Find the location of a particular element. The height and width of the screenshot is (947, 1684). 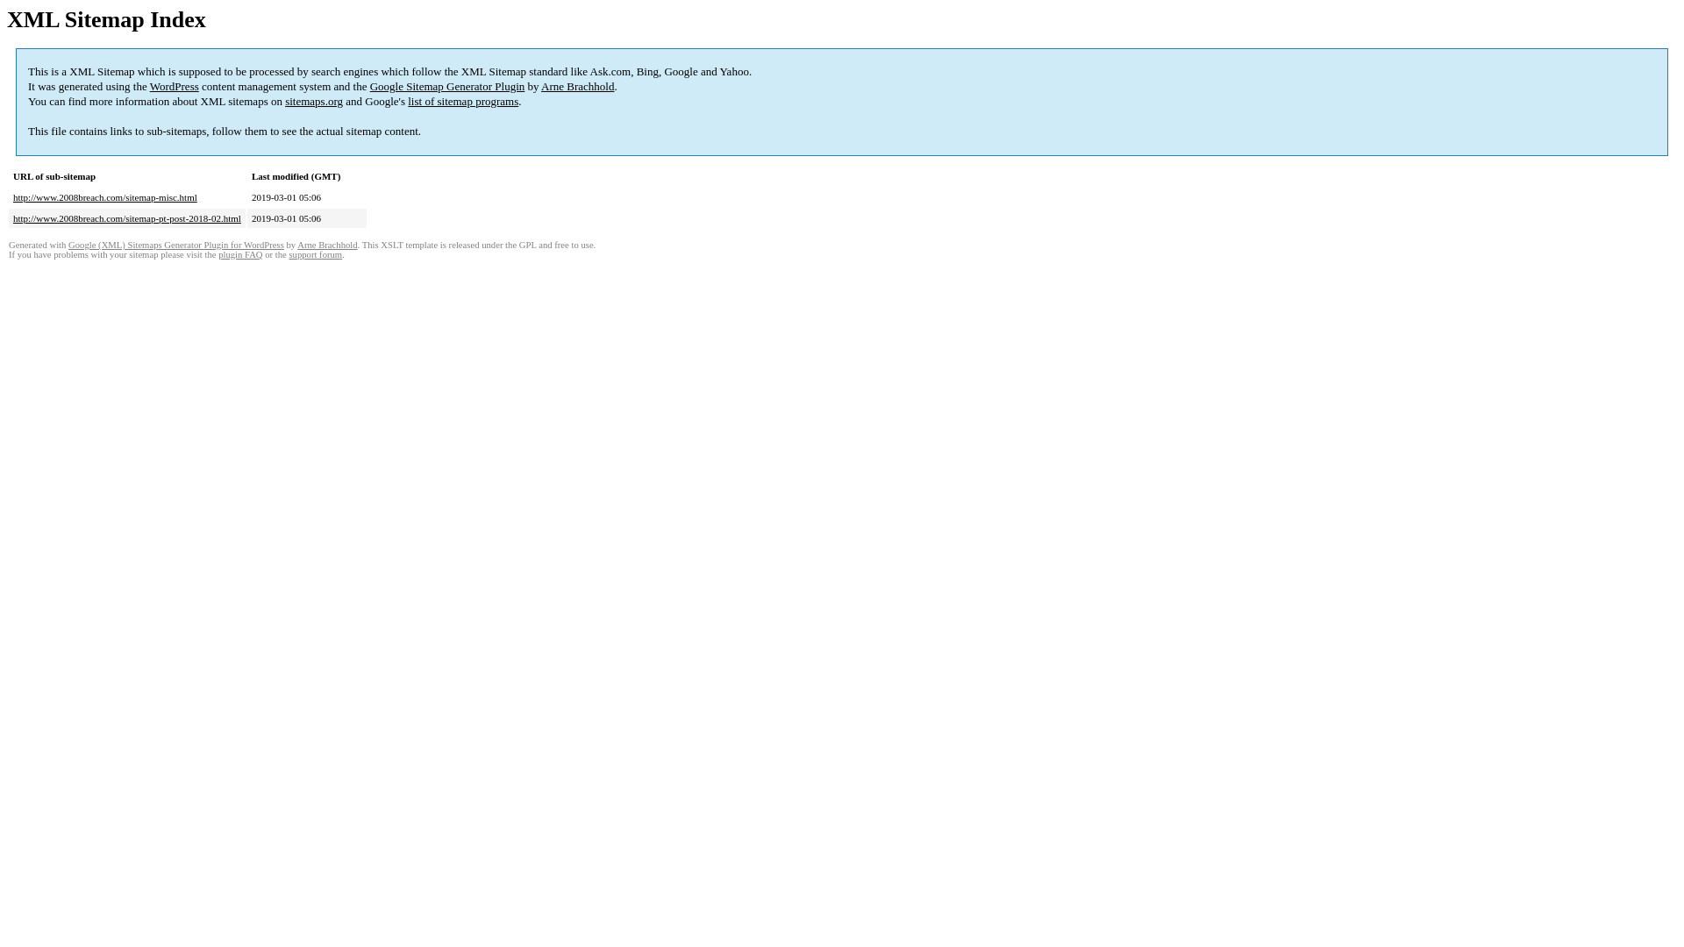

support forum is located at coordinates (316, 254).